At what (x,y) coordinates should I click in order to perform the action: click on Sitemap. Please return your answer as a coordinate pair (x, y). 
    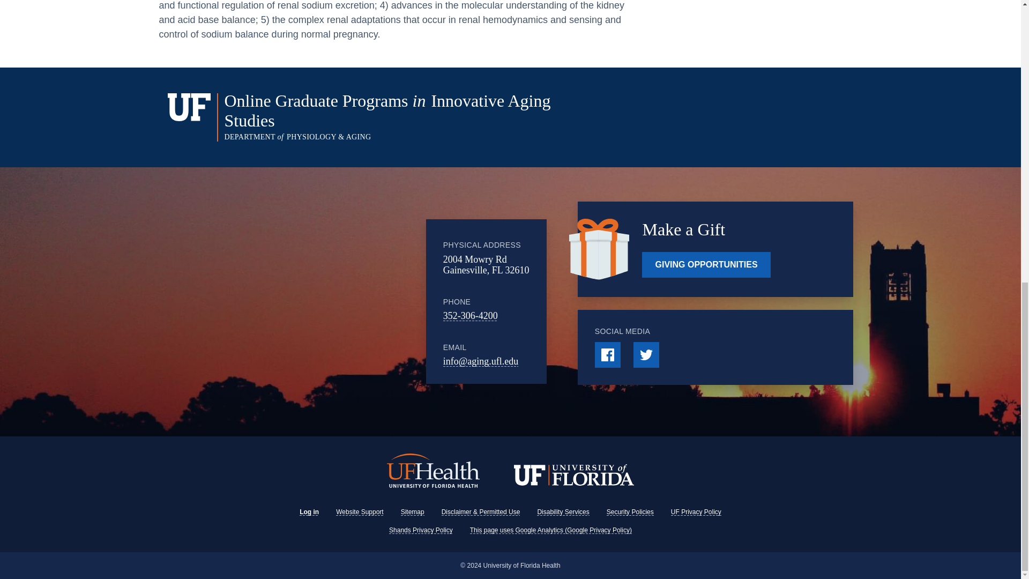
    Looking at the image, I should click on (413, 512).